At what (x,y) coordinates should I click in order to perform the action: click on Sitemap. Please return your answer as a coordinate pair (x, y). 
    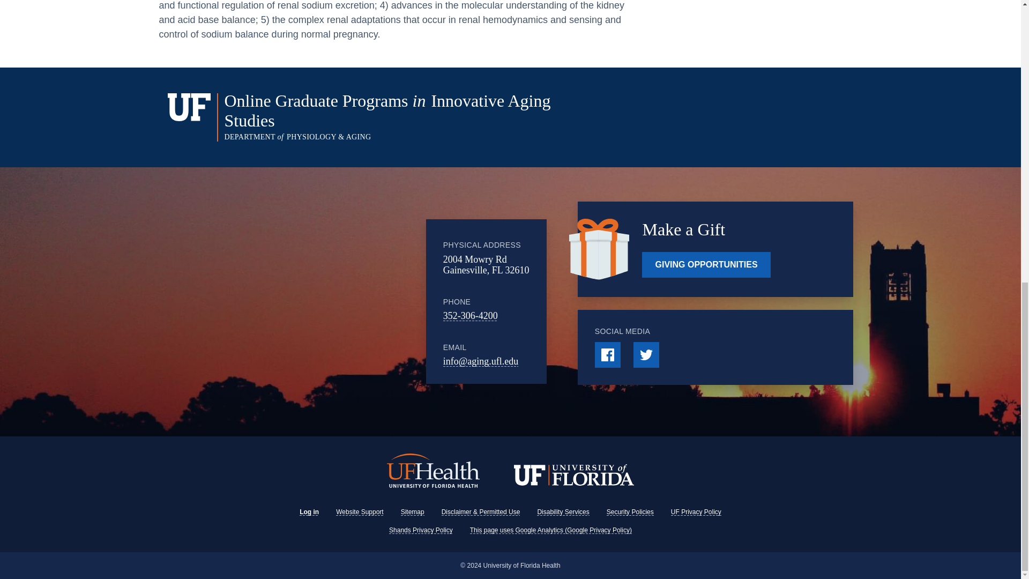
    Looking at the image, I should click on (413, 512).